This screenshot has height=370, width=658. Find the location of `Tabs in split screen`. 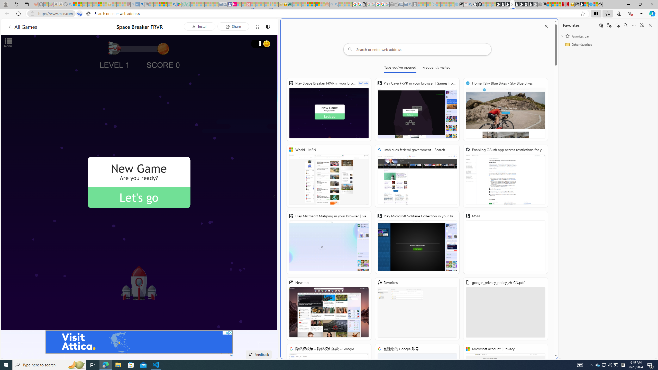

Tabs in split screen is located at coordinates (79, 14).